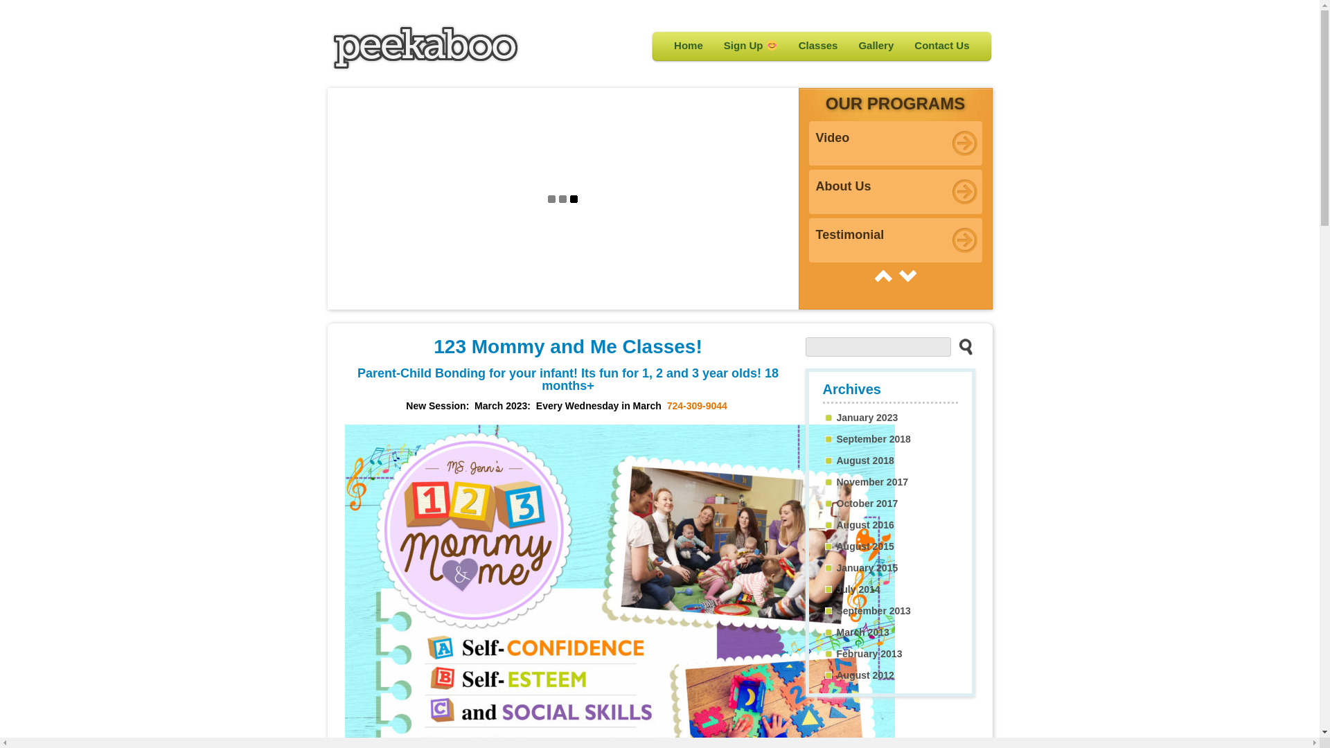 Image resolution: width=1330 pixels, height=748 pixels. What do you see at coordinates (751, 46) in the screenshot?
I see `Sign Up` at bounding box center [751, 46].